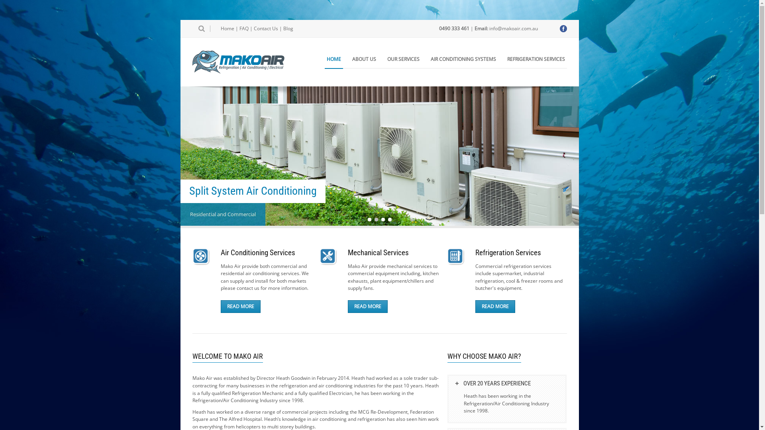 The height and width of the screenshot is (430, 765). I want to click on 3, so click(382, 220).